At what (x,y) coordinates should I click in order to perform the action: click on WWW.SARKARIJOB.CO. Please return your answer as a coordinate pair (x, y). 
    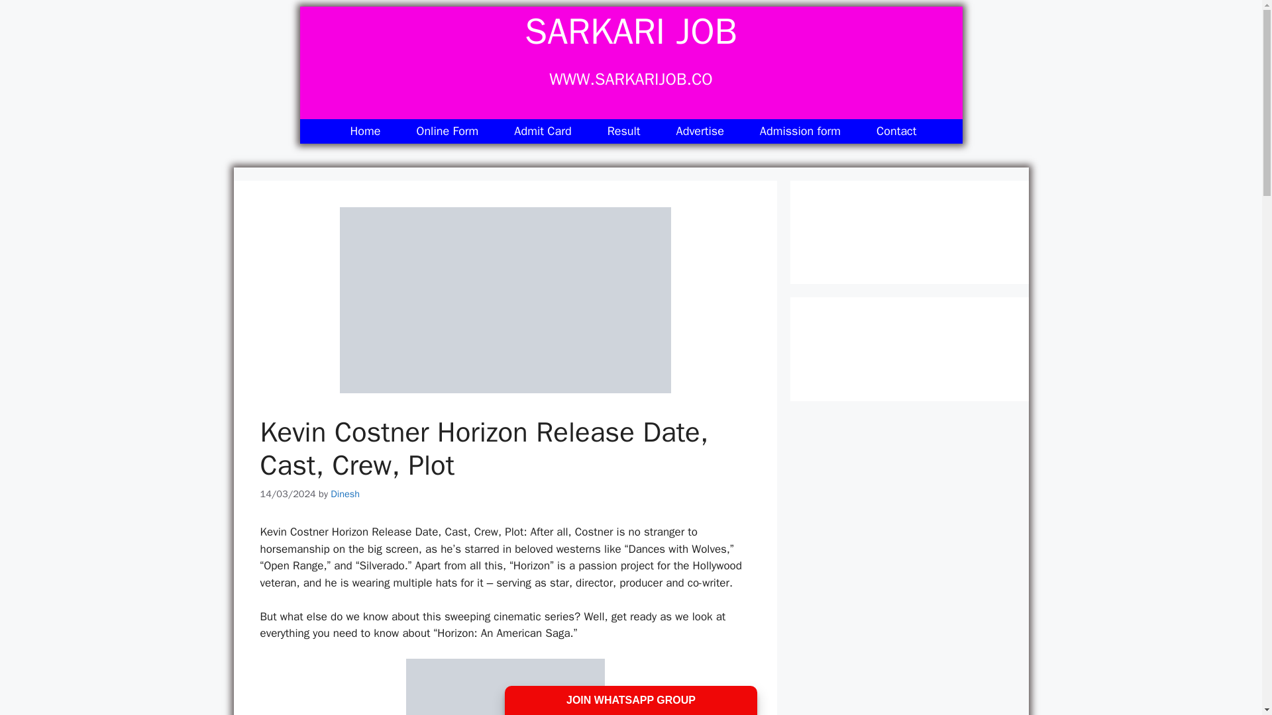
    Looking at the image, I should click on (631, 79).